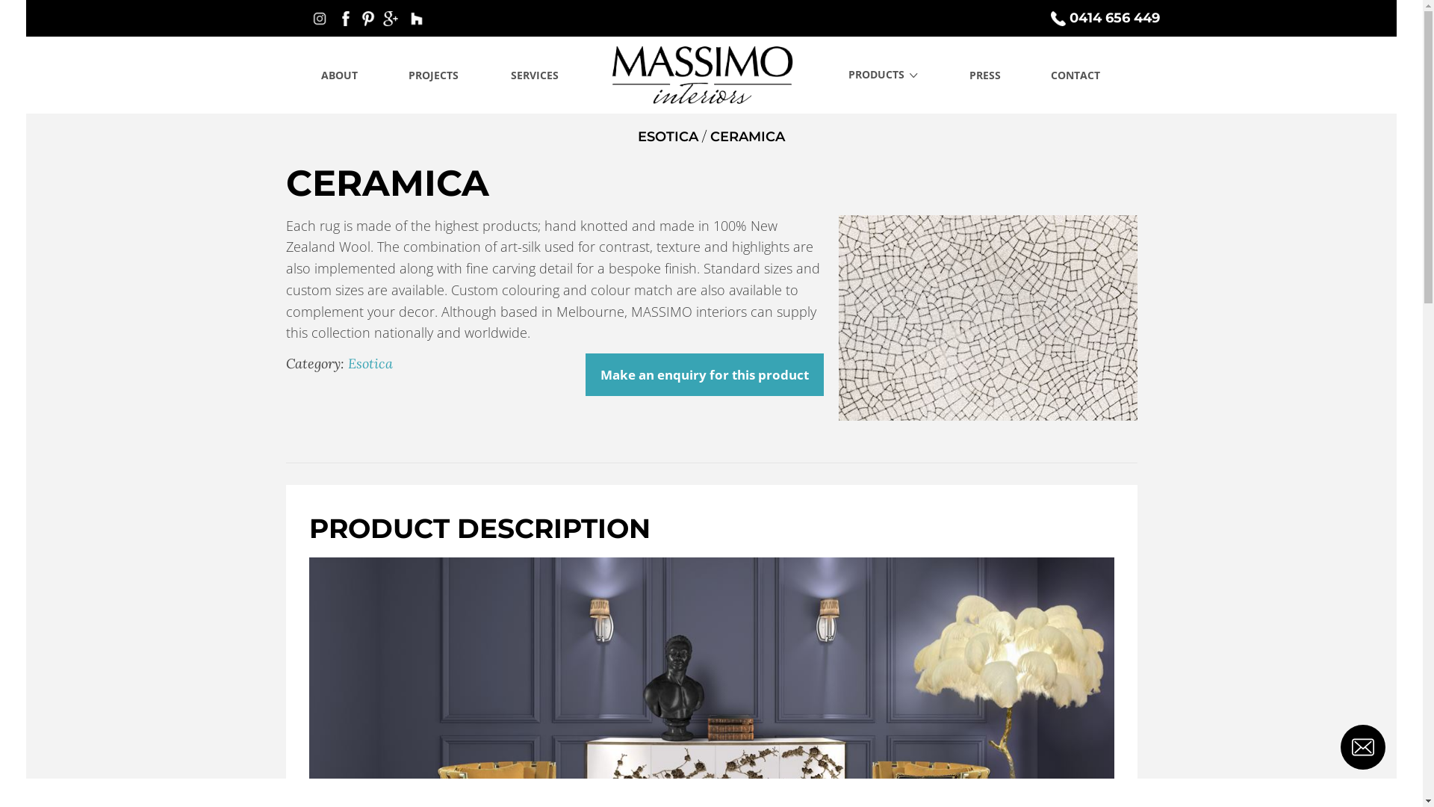 The image size is (1434, 807). What do you see at coordinates (535, 75) in the screenshot?
I see `SERVICES` at bounding box center [535, 75].